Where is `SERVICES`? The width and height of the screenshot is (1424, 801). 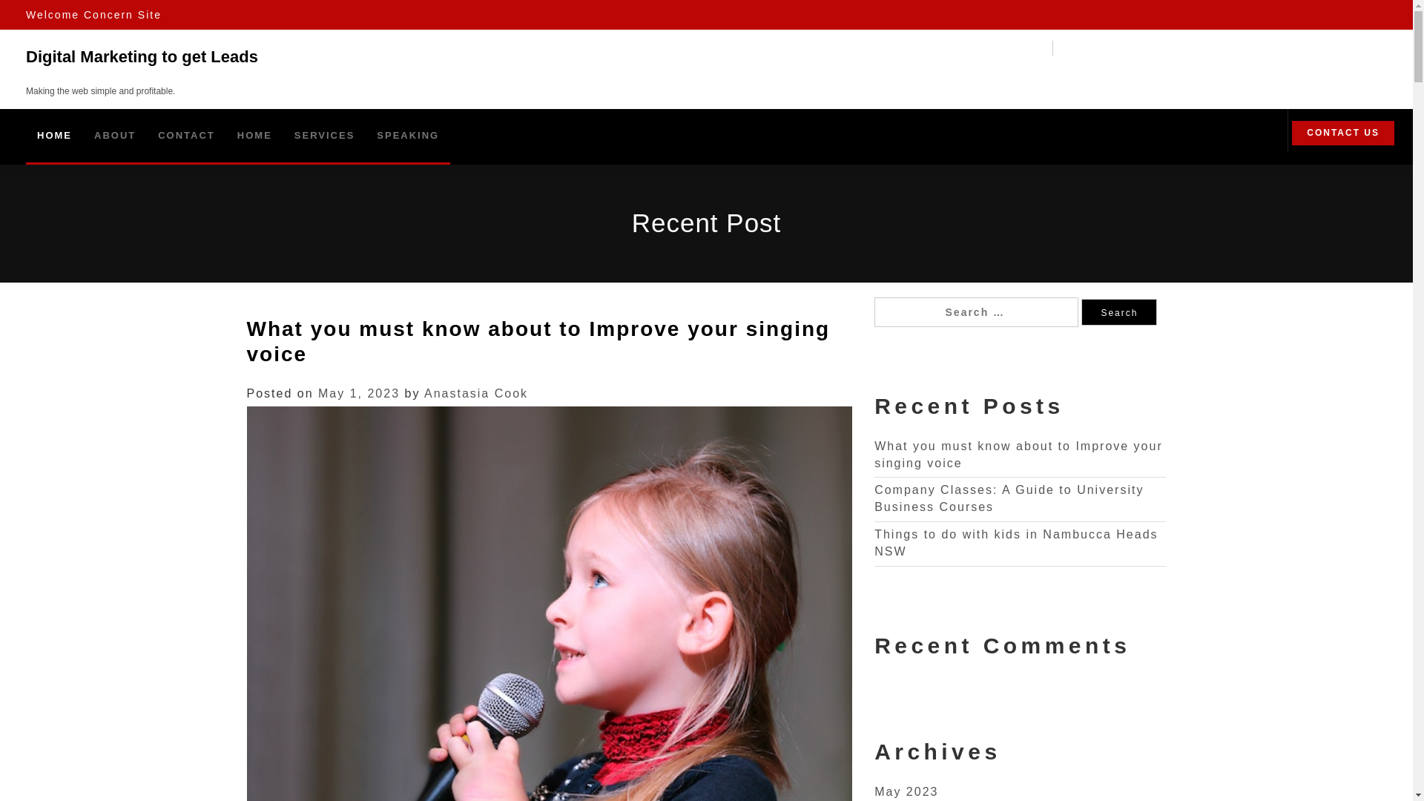 SERVICES is located at coordinates (325, 136).